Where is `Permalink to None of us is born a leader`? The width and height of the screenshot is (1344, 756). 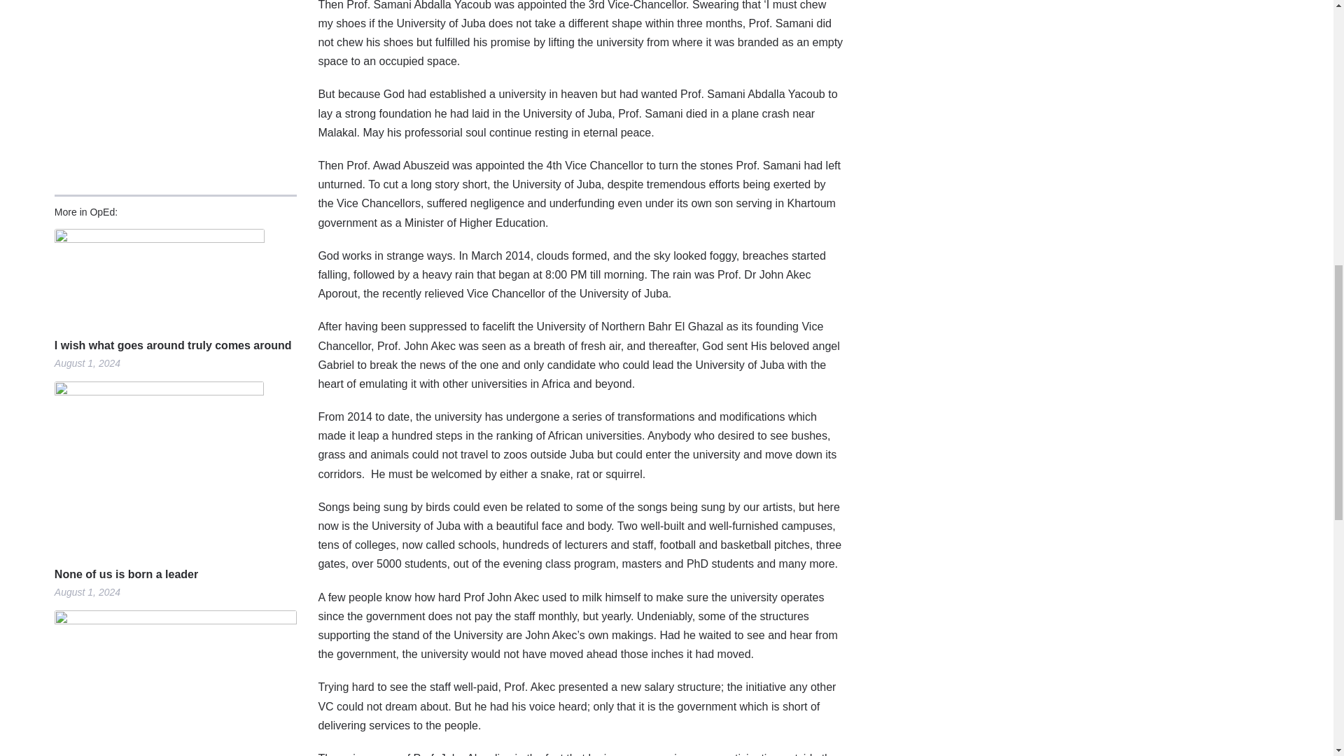 Permalink to None of us is born a leader is located at coordinates (176, 469).